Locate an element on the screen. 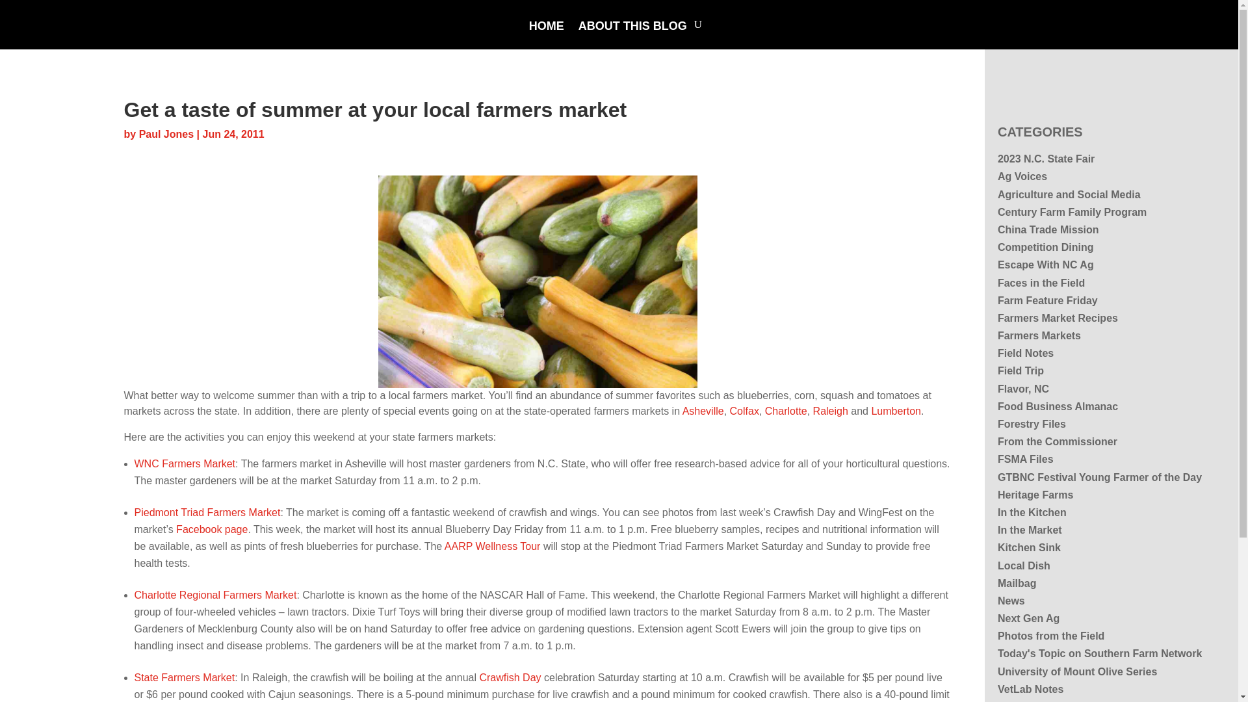 The width and height of the screenshot is (1248, 702). Farmers Markets is located at coordinates (1039, 335).